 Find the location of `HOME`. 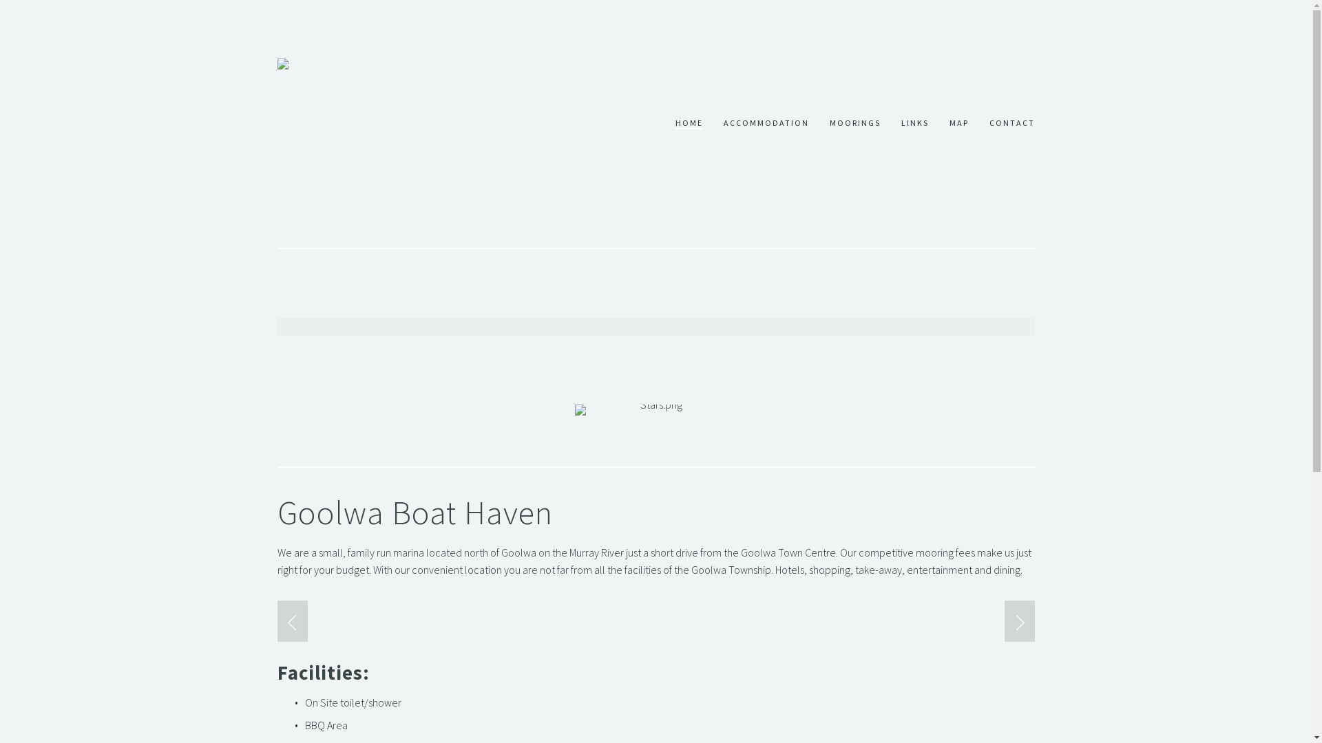

HOME is located at coordinates (689, 124).